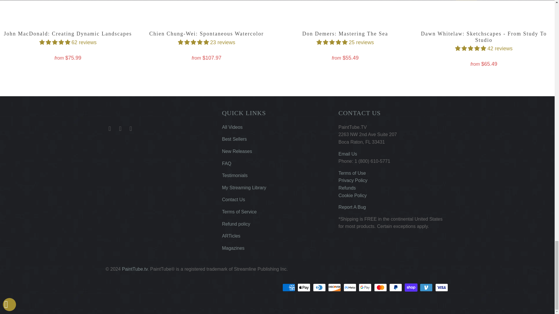  Describe the element at coordinates (320, 288) in the screenshot. I see `Diners Club` at that location.